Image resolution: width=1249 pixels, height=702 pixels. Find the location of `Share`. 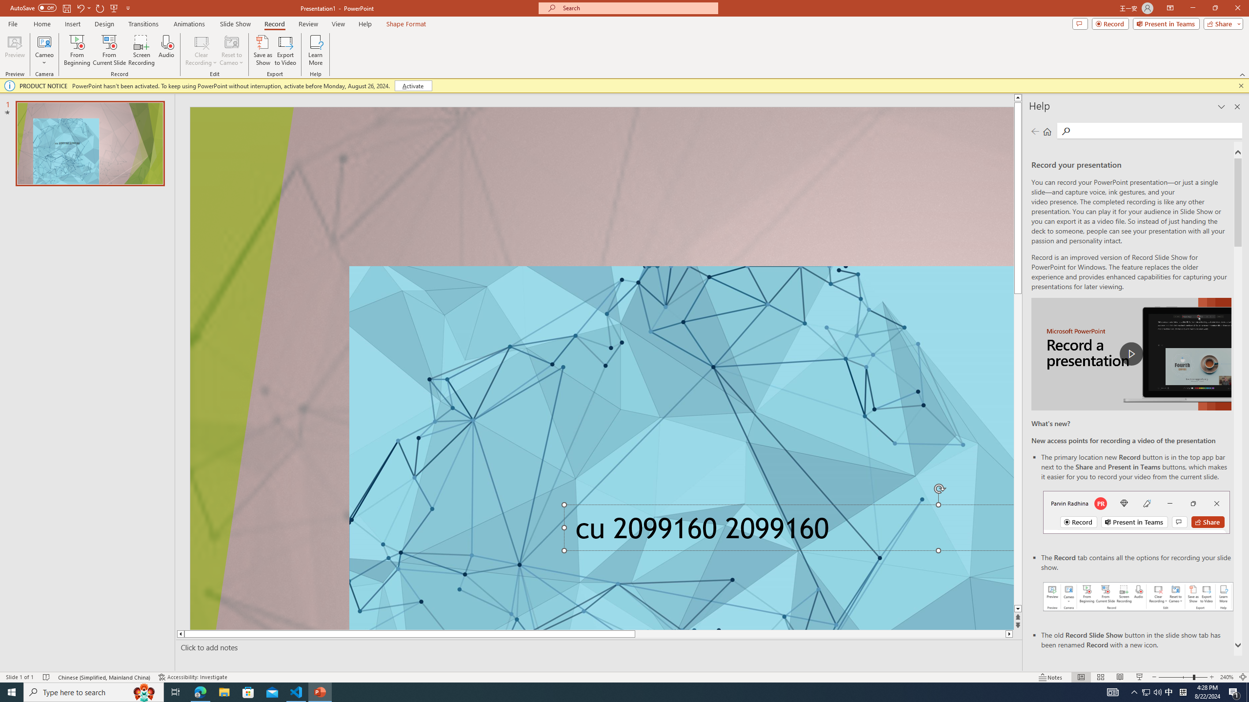

Share is located at coordinates (1222, 23).